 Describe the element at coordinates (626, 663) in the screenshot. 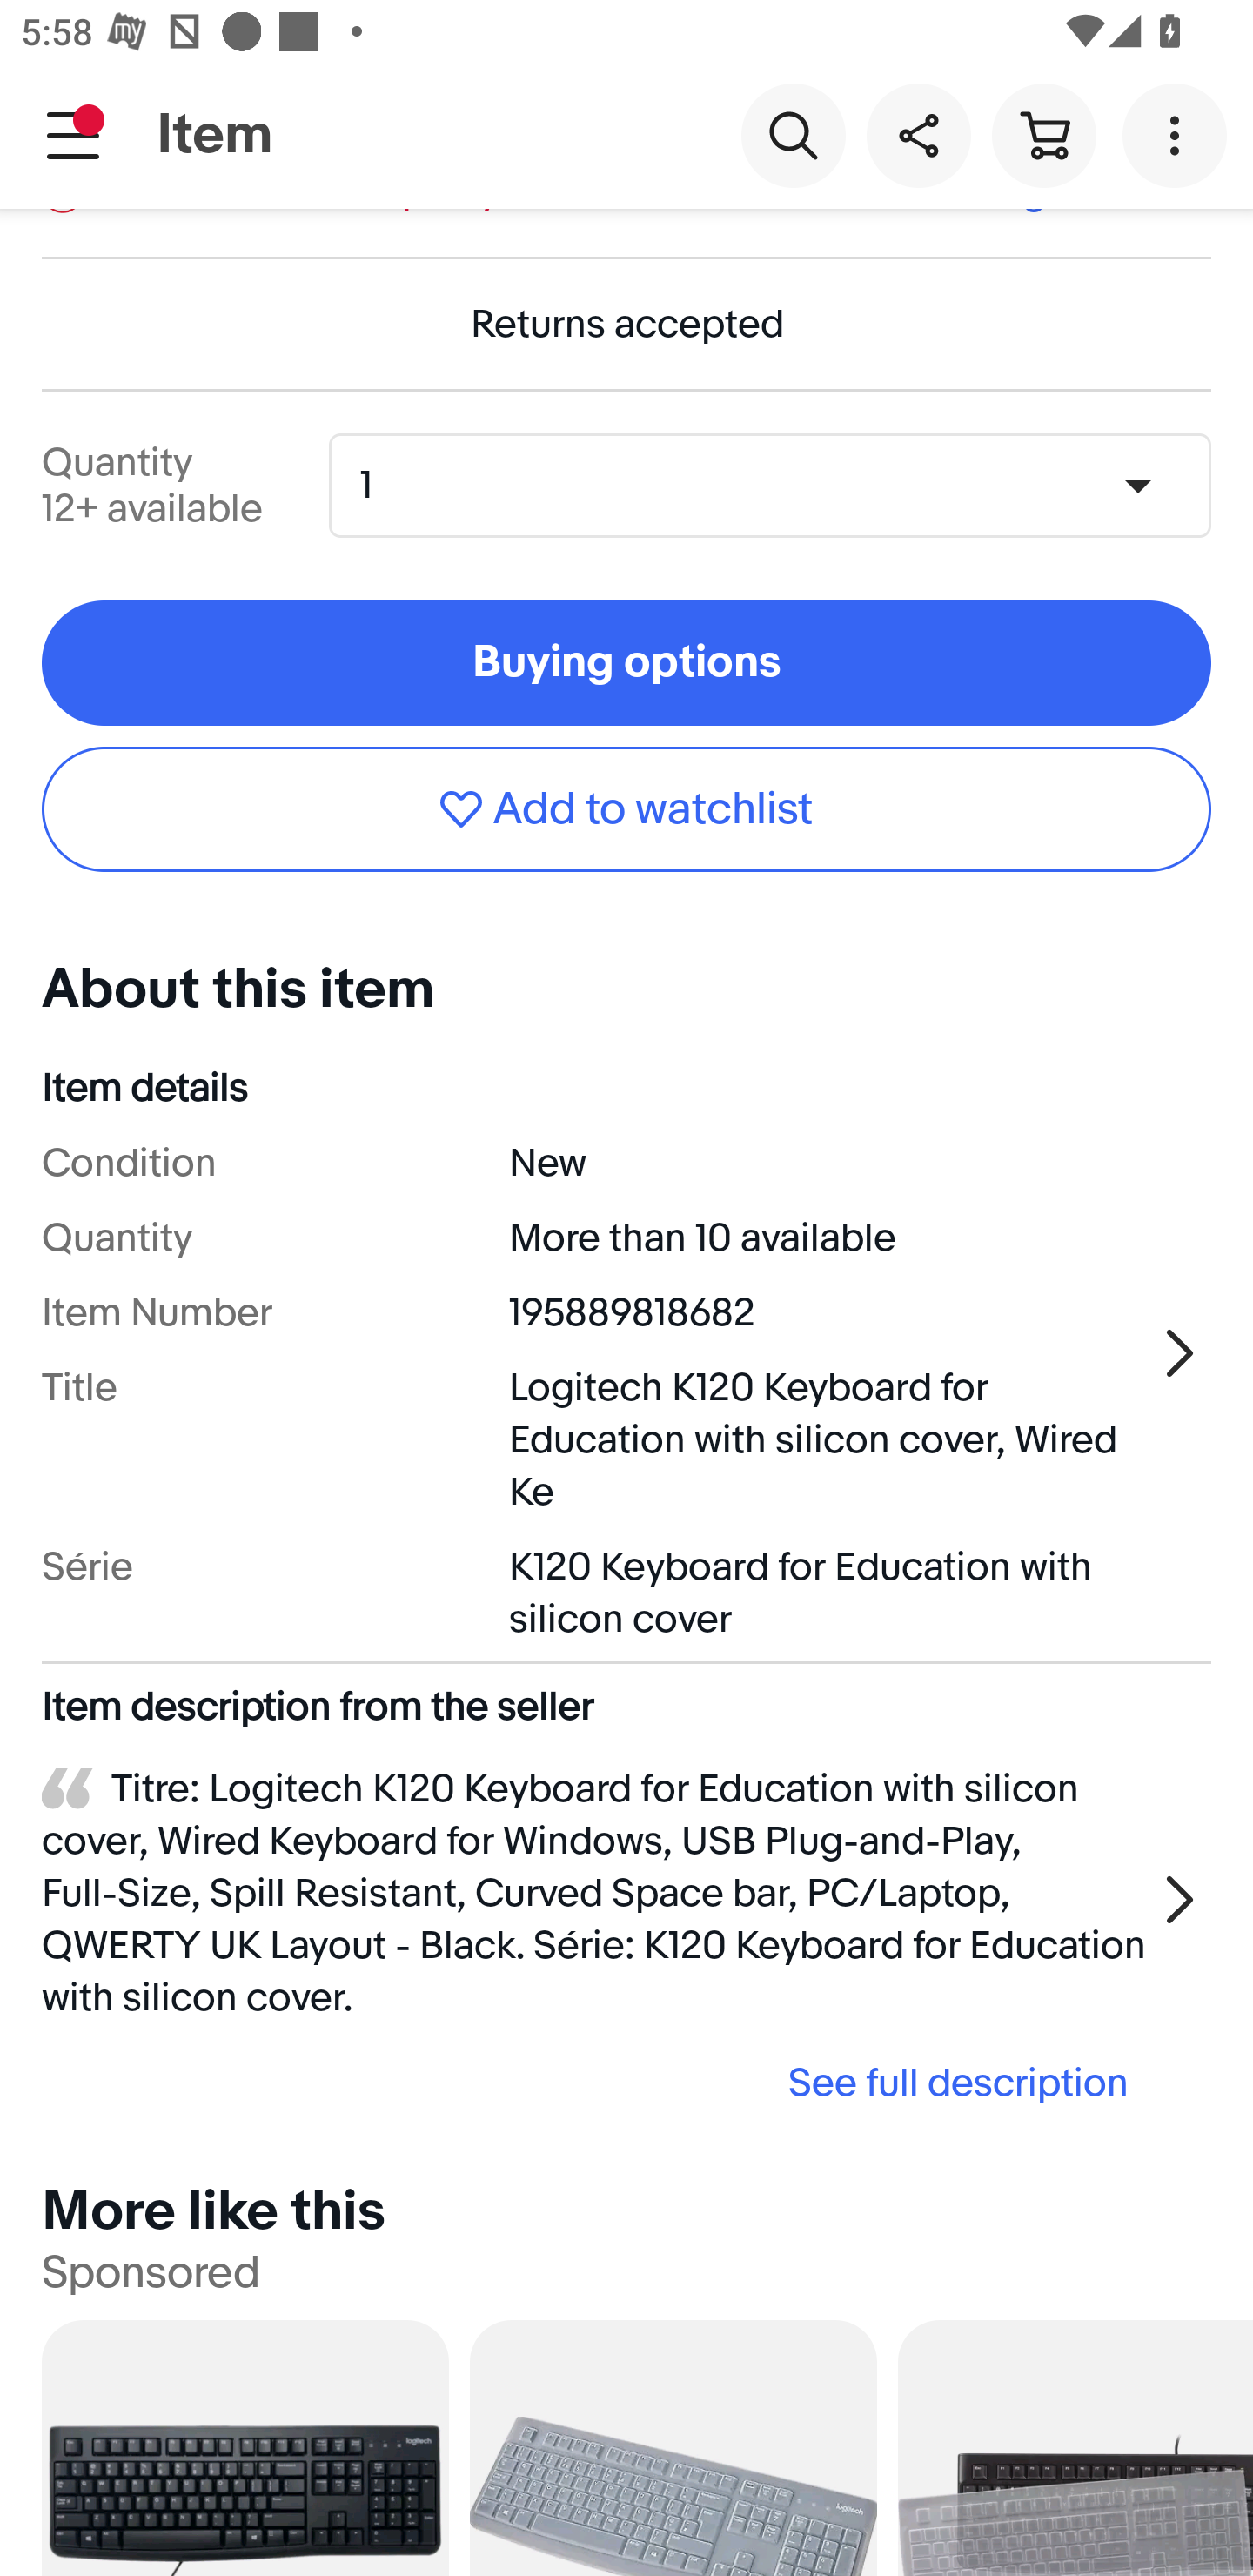

I see `Buying options` at that location.